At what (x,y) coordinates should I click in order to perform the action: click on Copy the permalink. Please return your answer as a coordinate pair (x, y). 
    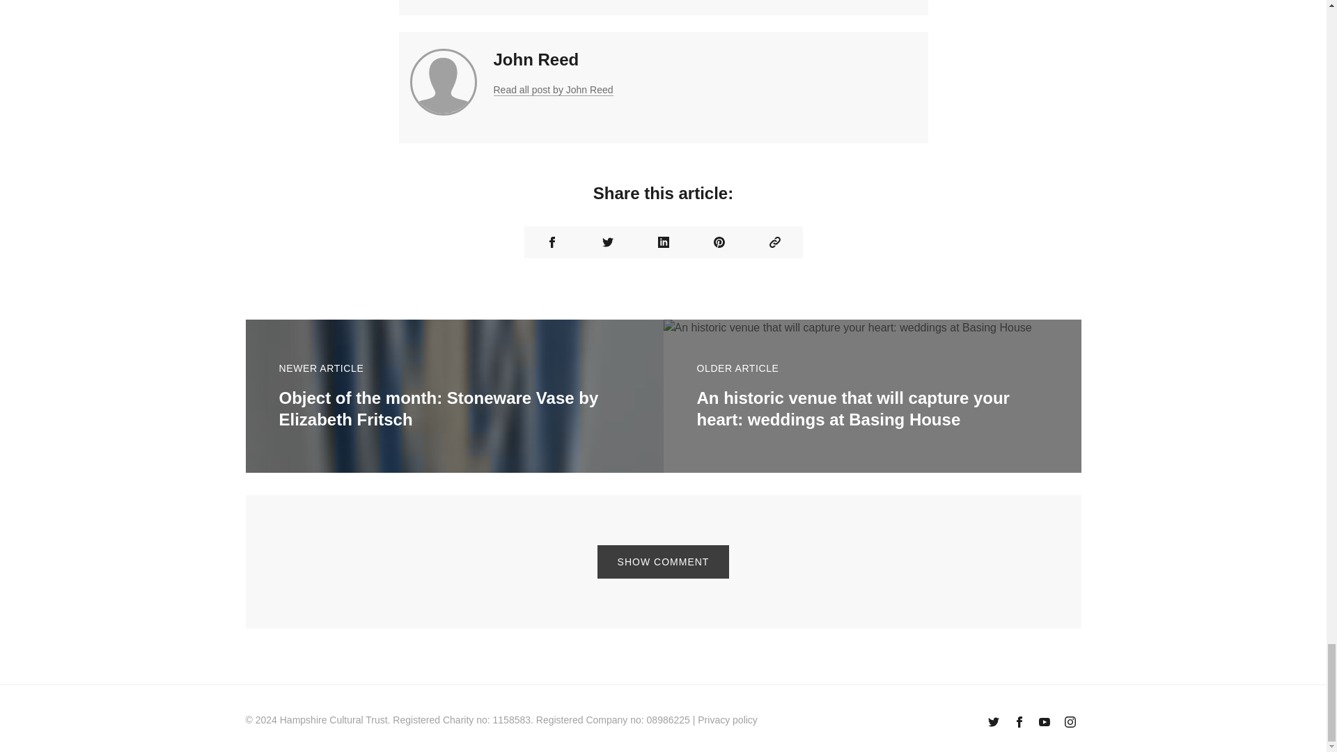
    Looking at the image, I should click on (774, 242).